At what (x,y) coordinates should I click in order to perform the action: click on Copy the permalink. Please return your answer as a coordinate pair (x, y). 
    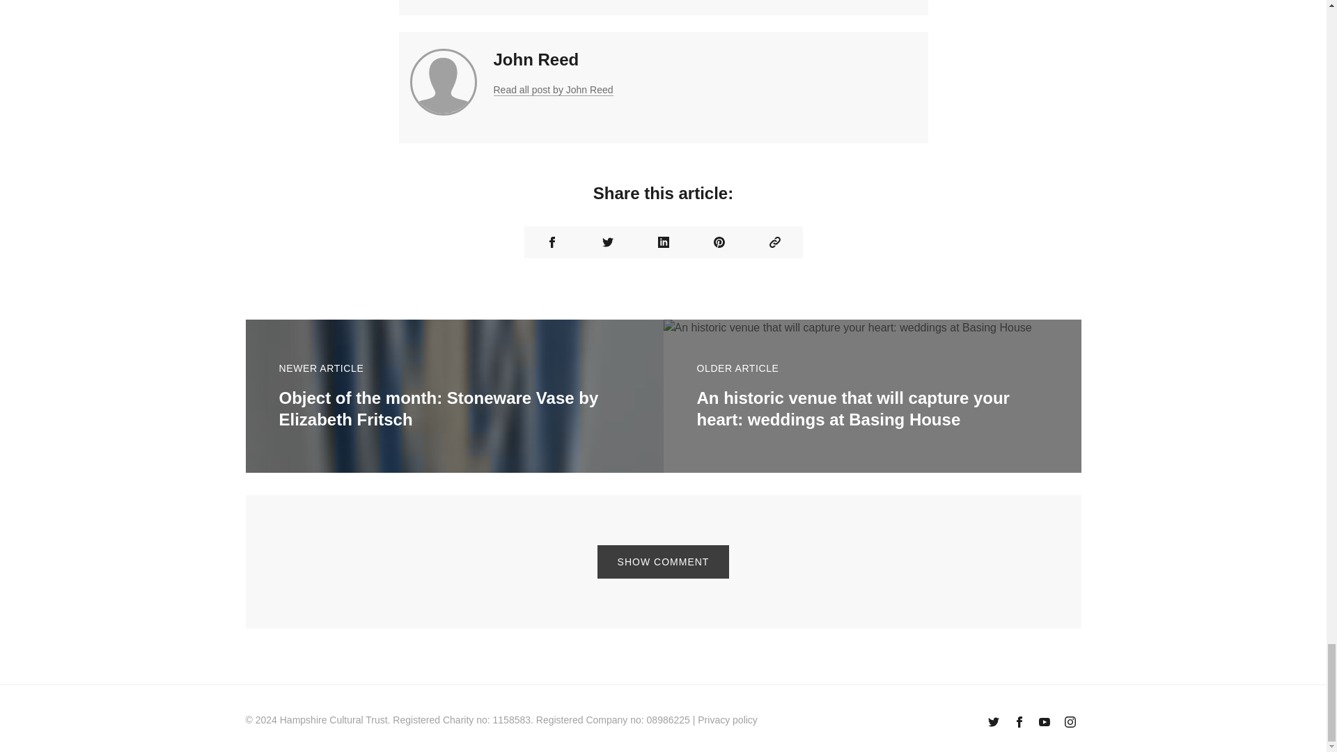
    Looking at the image, I should click on (774, 242).